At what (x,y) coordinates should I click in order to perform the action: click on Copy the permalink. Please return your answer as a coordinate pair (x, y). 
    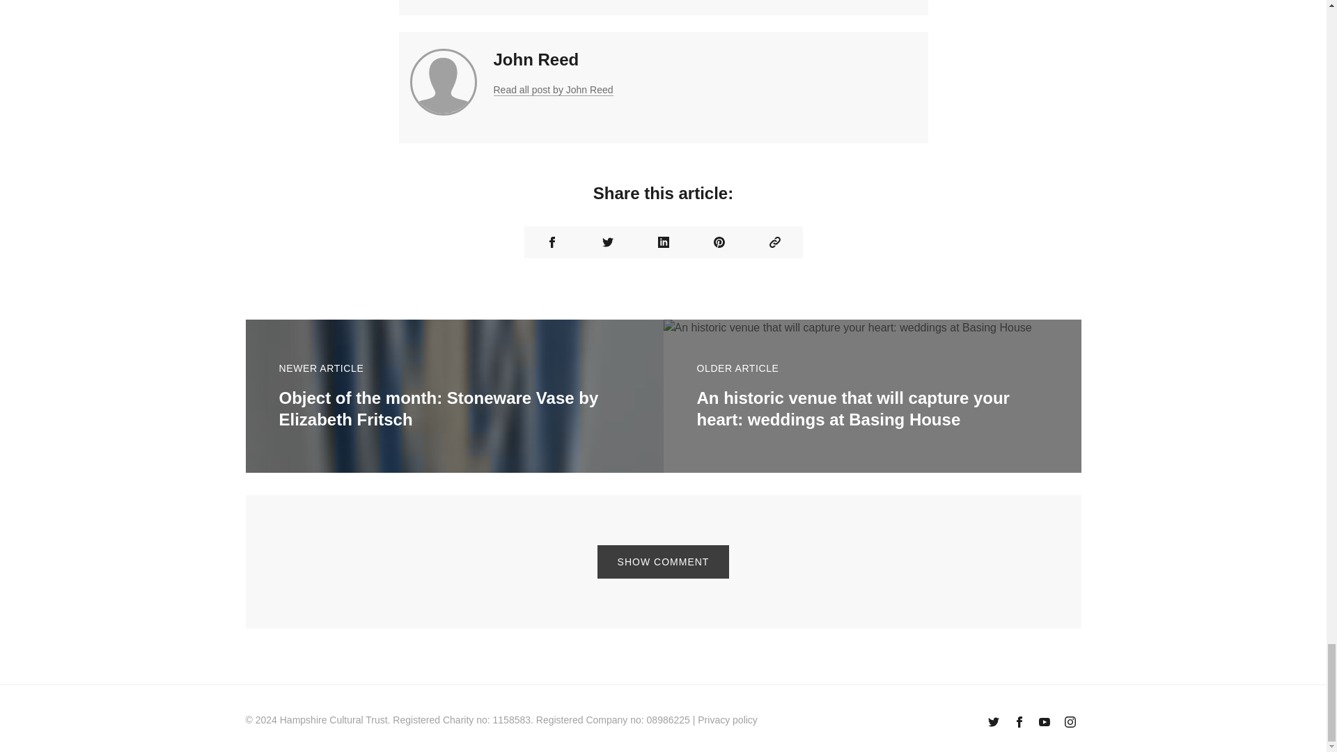
    Looking at the image, I should click on (774, 242).